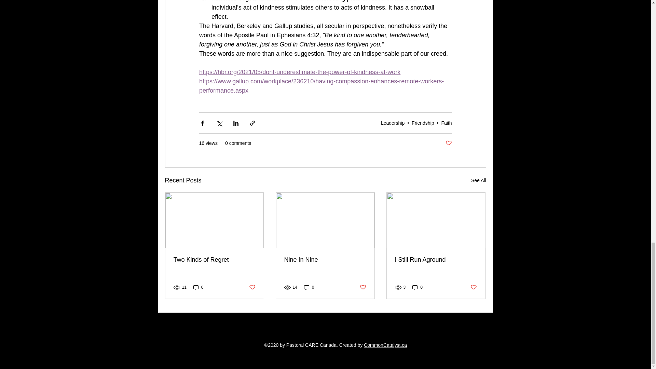  Describe the element at coordinates (446, 123) in the screenshot. I see `Faith` at that location.